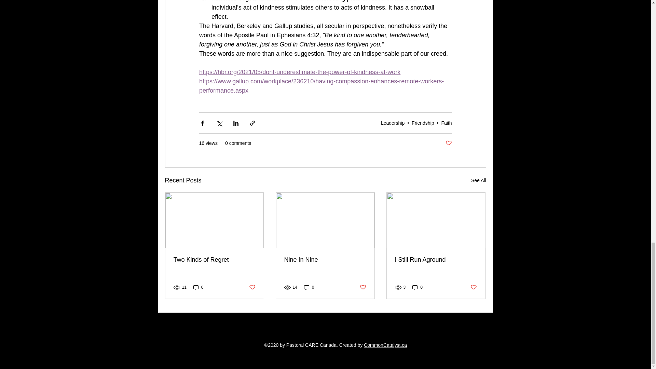  Describe the element at coordinates (446, 123) in the screenshot. I see `Faith` at that location.